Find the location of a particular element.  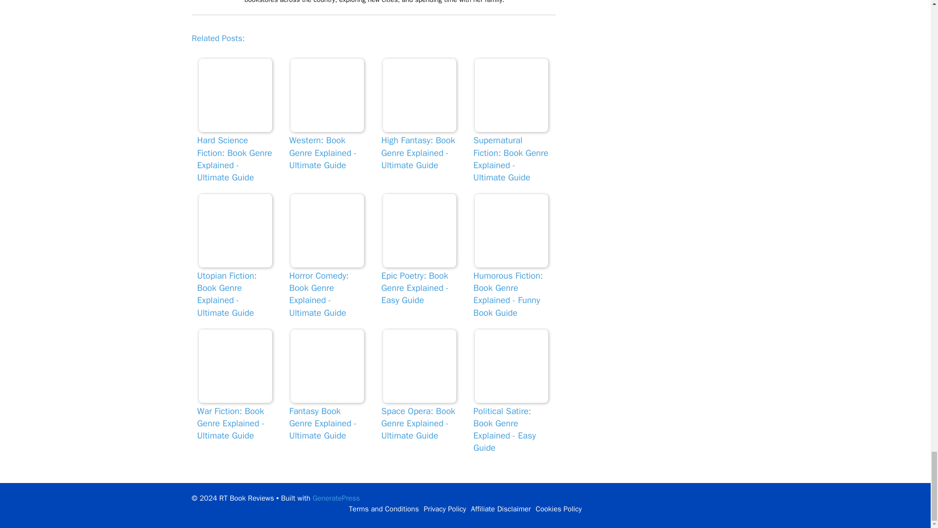

Humorous Fiction: Book Genre Explained - Funny Book Guide is located at coordinates (511, 231).